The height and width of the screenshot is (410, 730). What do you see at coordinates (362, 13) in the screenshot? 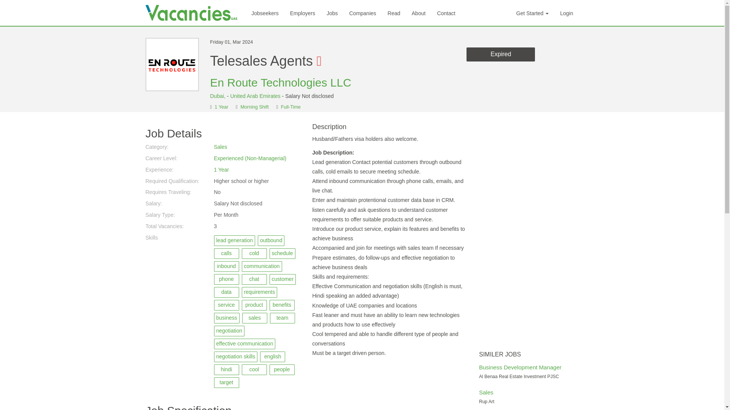
I see `Companies` at bounding box center [362, 13].